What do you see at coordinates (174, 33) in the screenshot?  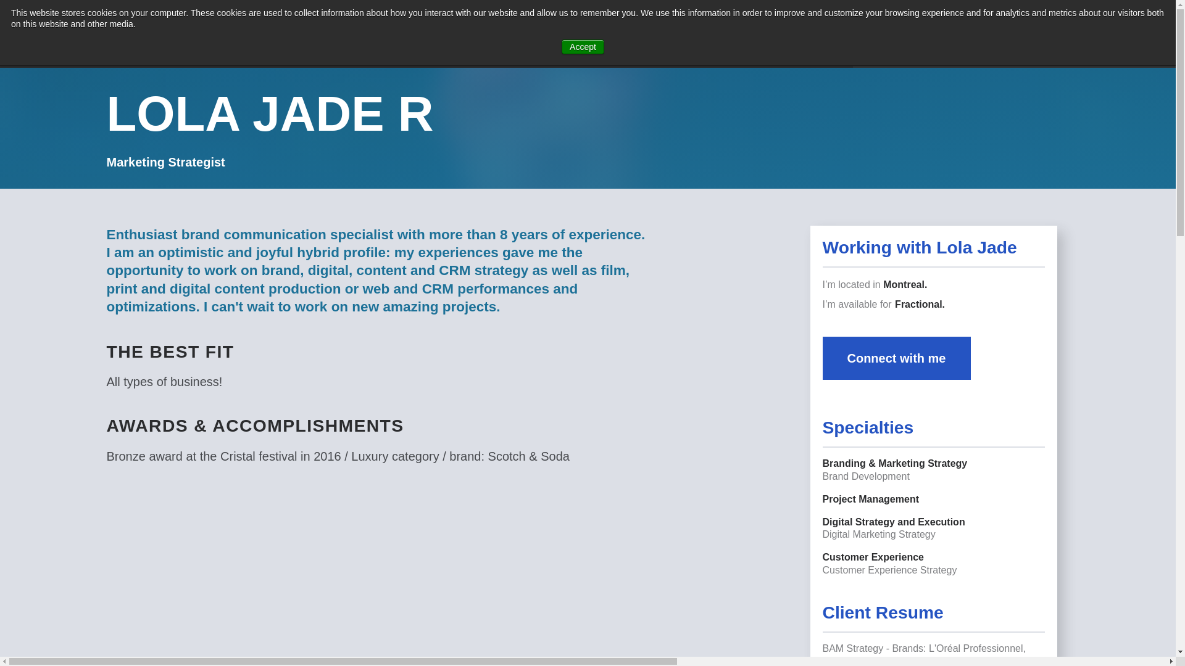 I see `The Well Creative Consultants` at bounding box center [174, 33].